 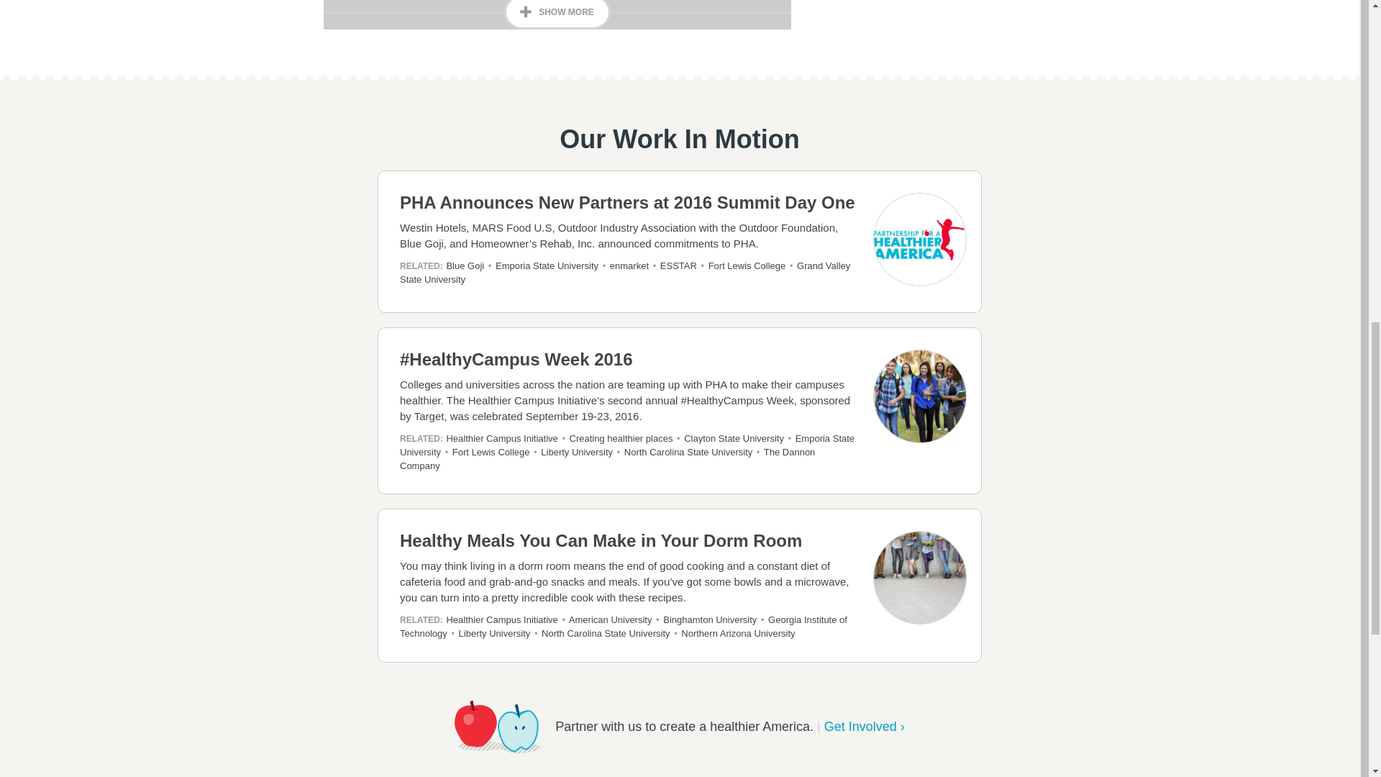 What do you see at coordinates (683, 202) in the screenshot?
I see `PHA Announces New Partners at 2016 Summit Day One` at bounding box center [683, 202].